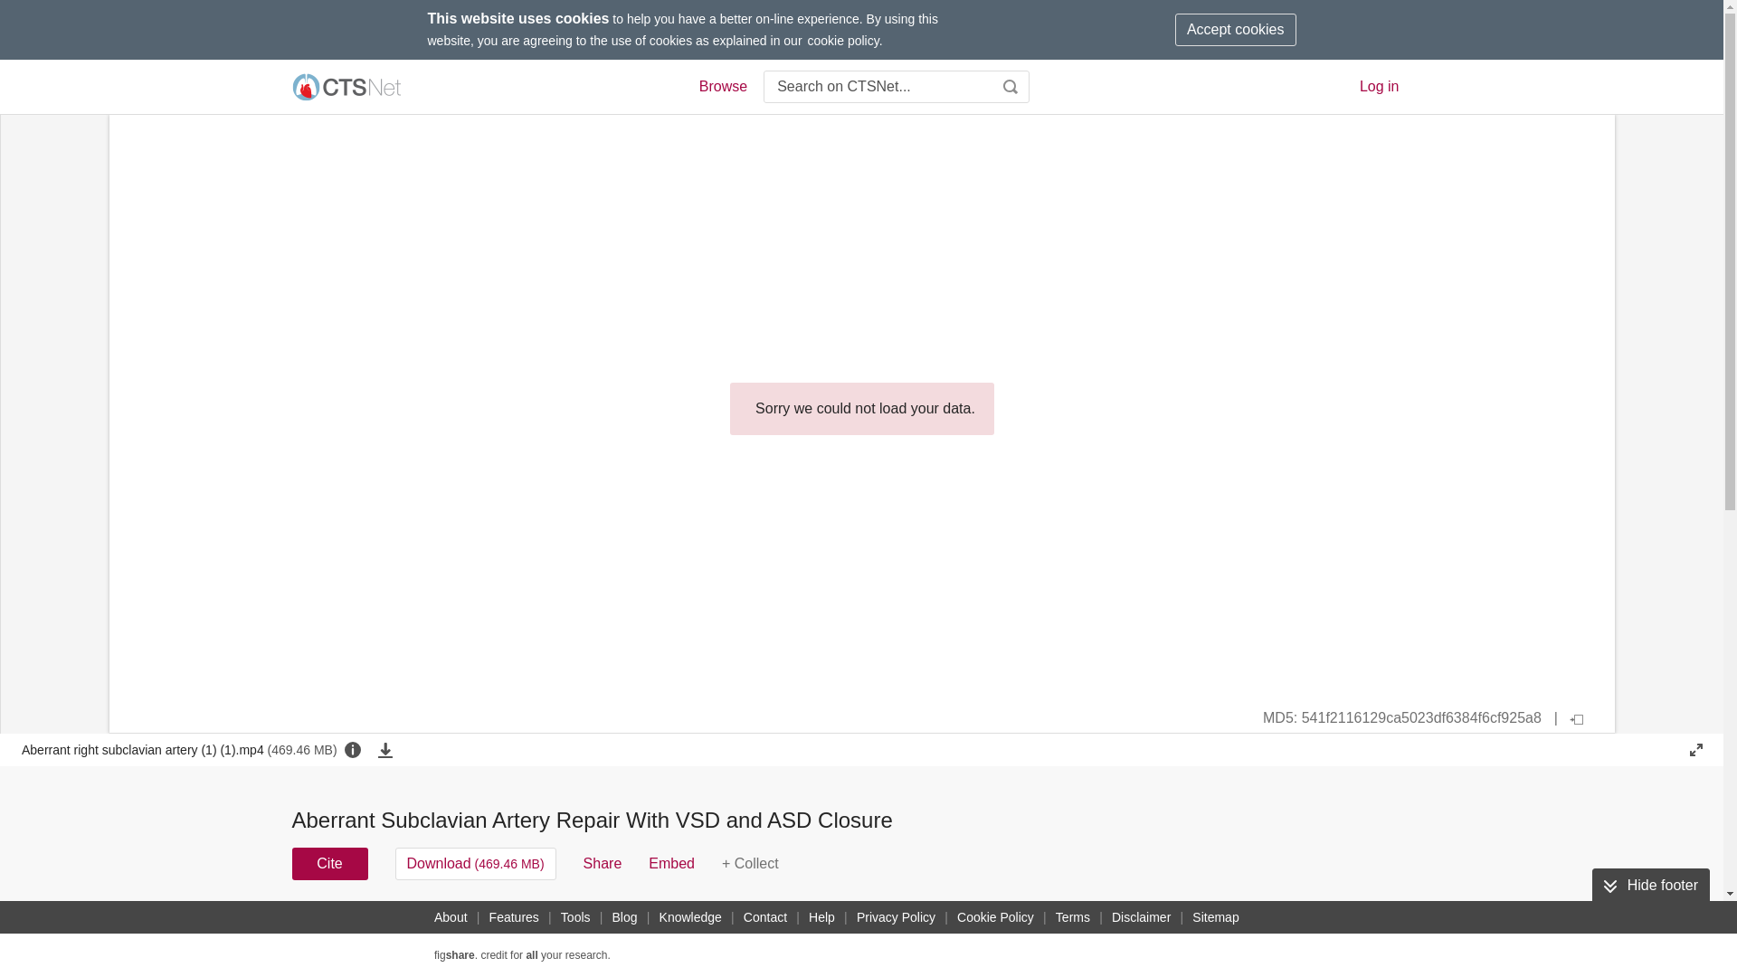 The height and width of the screenshot is (977, 1737). I want to click on Features, so click(514, 917).